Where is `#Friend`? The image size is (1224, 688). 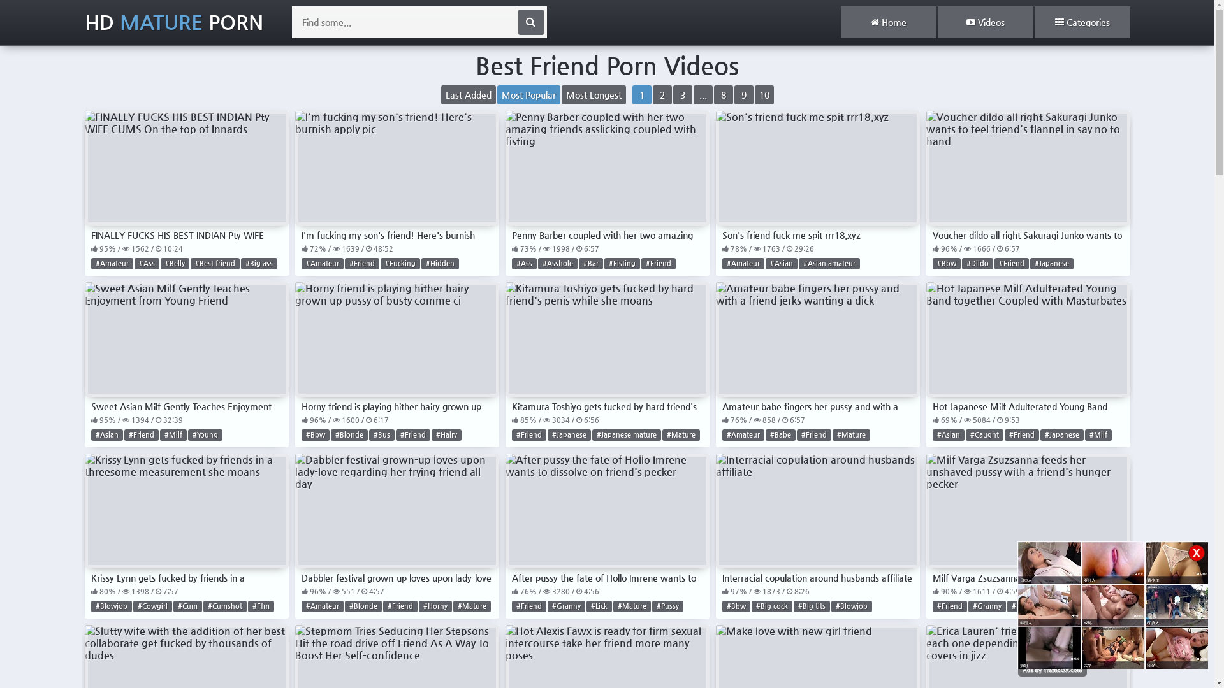 #Friend is located at coordinates (528, 606).